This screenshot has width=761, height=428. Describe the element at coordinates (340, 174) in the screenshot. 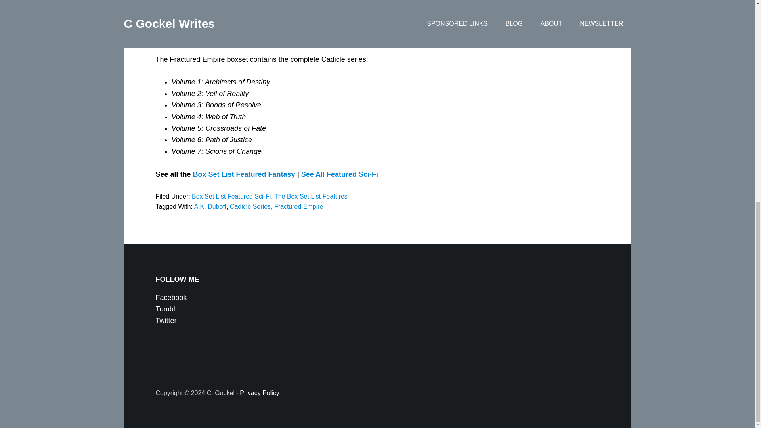

I see `See All Featured Sci-Fi` at that location.